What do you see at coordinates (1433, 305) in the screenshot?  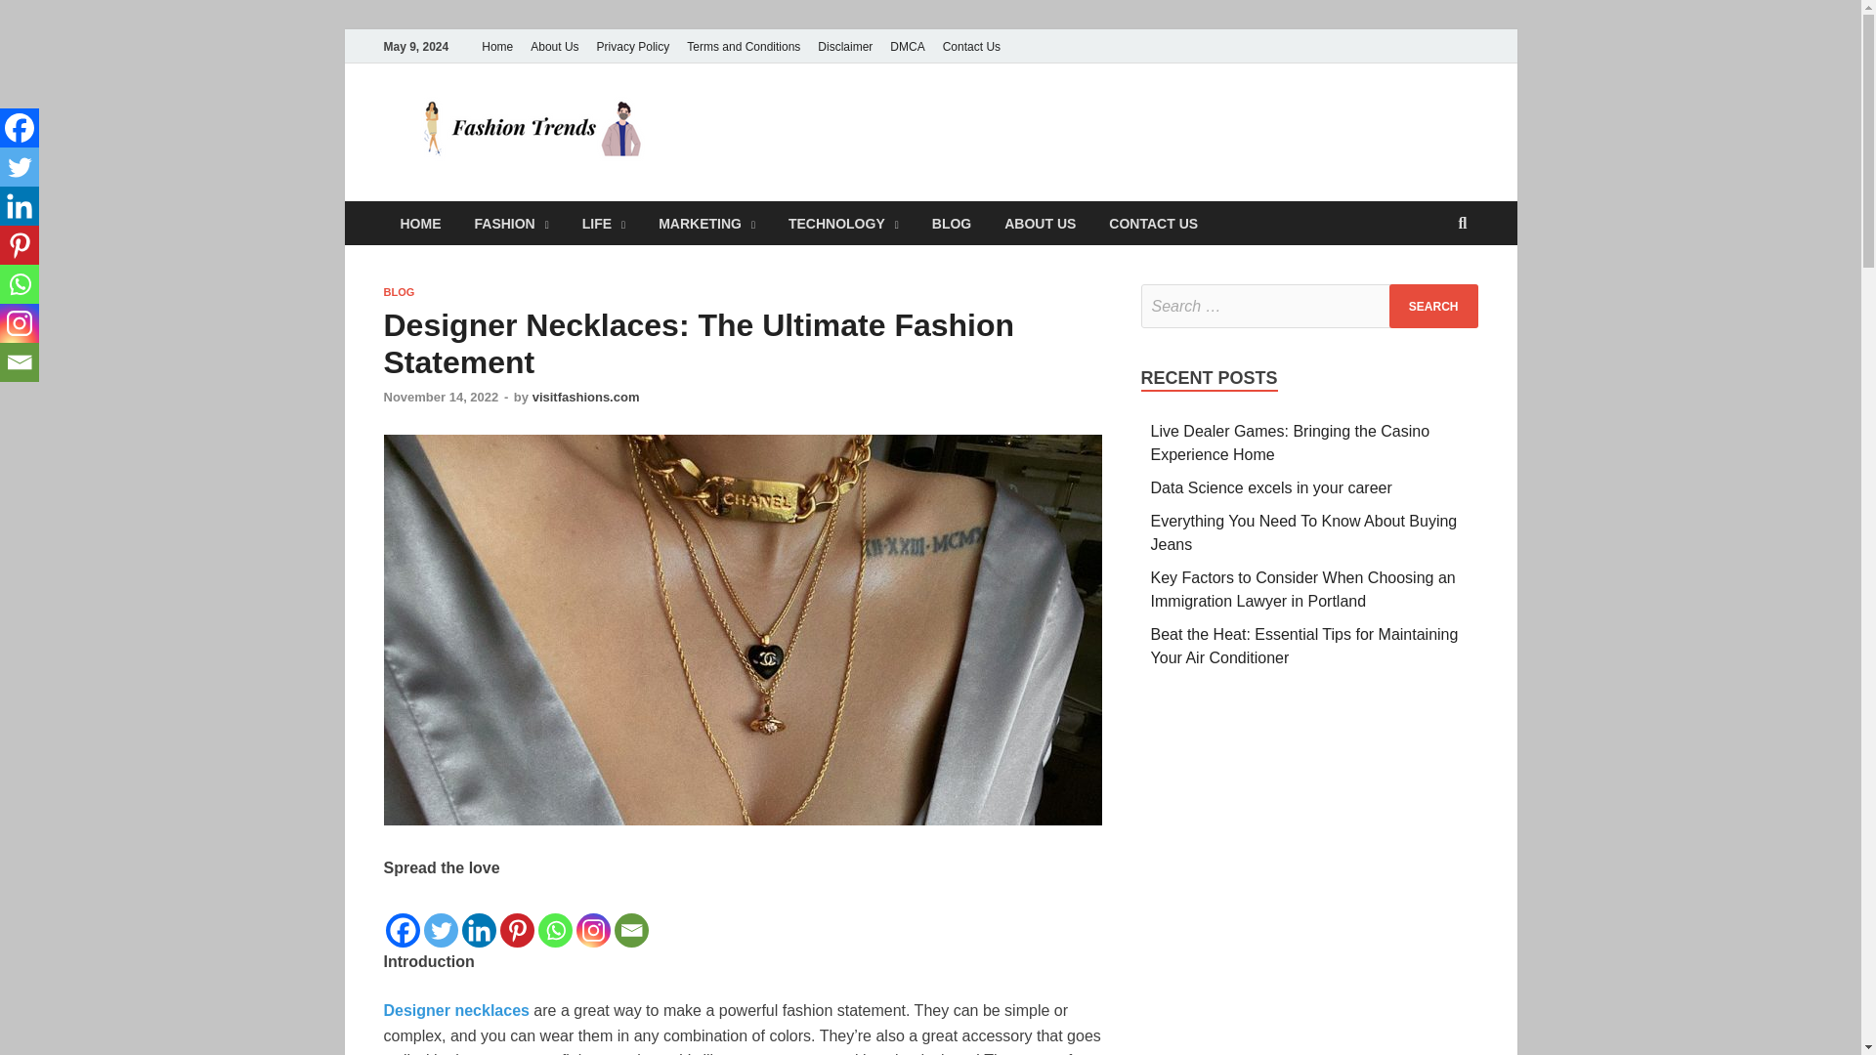 I see `Search` at bounding box center [1433, 305].